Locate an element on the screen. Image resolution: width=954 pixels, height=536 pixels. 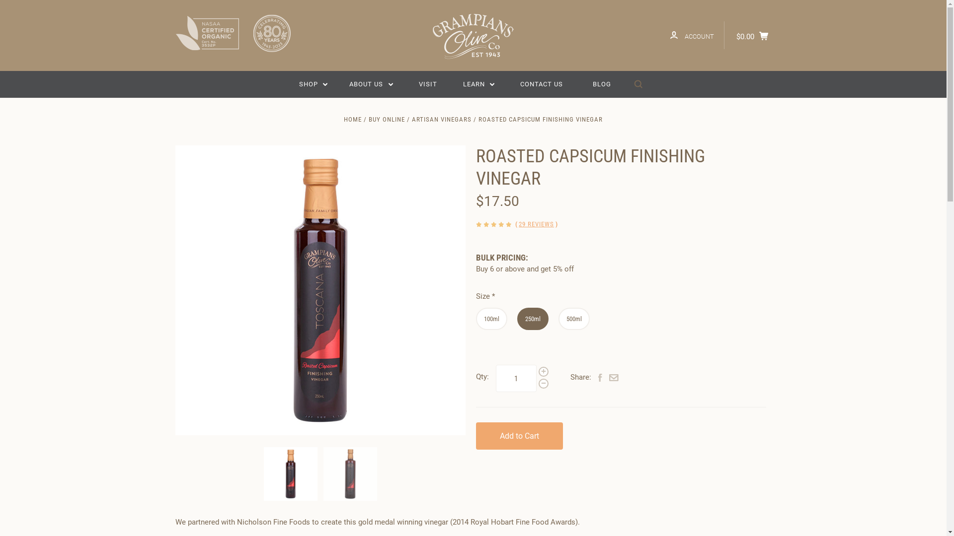
ROASTED CAPSICUM FINISHING VINEGAR is located at coordinates (541, 119).